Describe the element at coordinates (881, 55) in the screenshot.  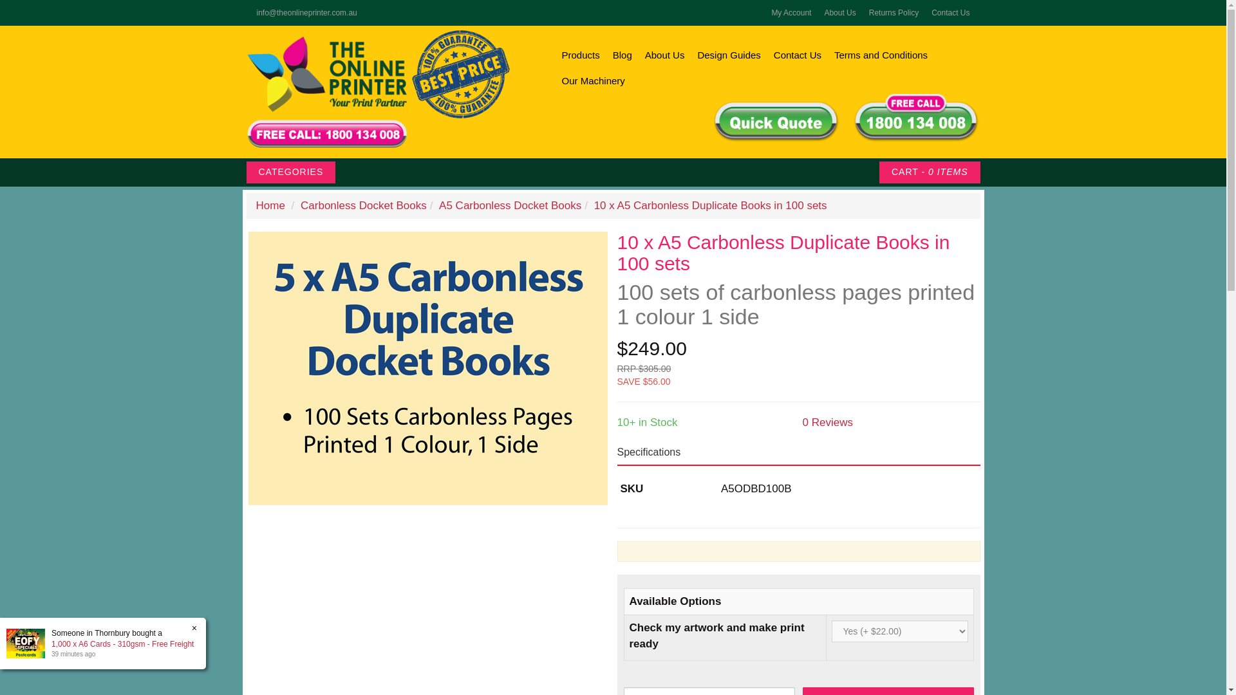
I see `Terms and Conditions` at that location.